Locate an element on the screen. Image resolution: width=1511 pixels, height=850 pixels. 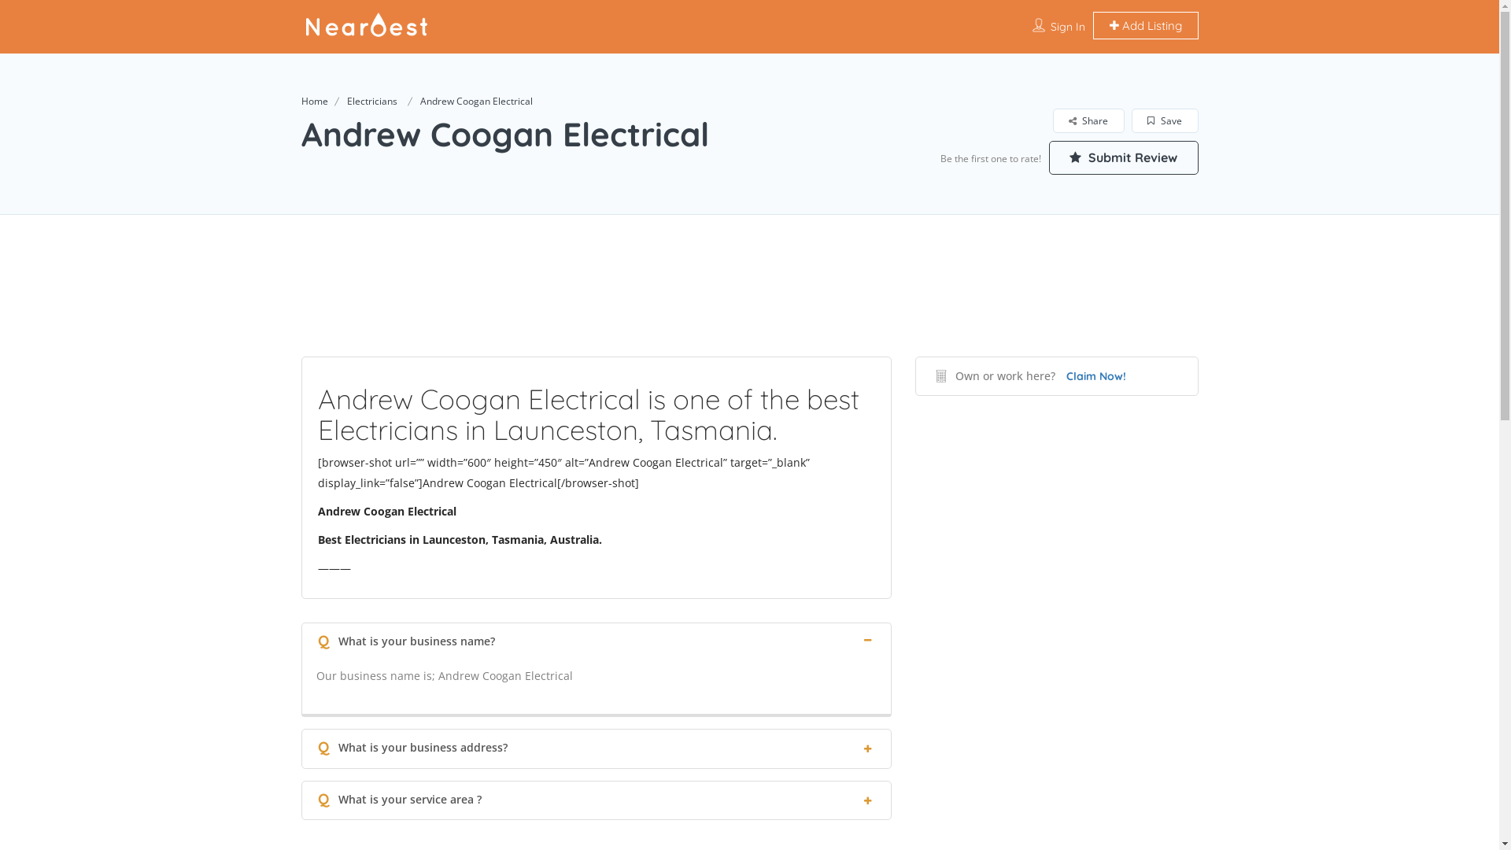
Home is located at coordinates (314, 101).